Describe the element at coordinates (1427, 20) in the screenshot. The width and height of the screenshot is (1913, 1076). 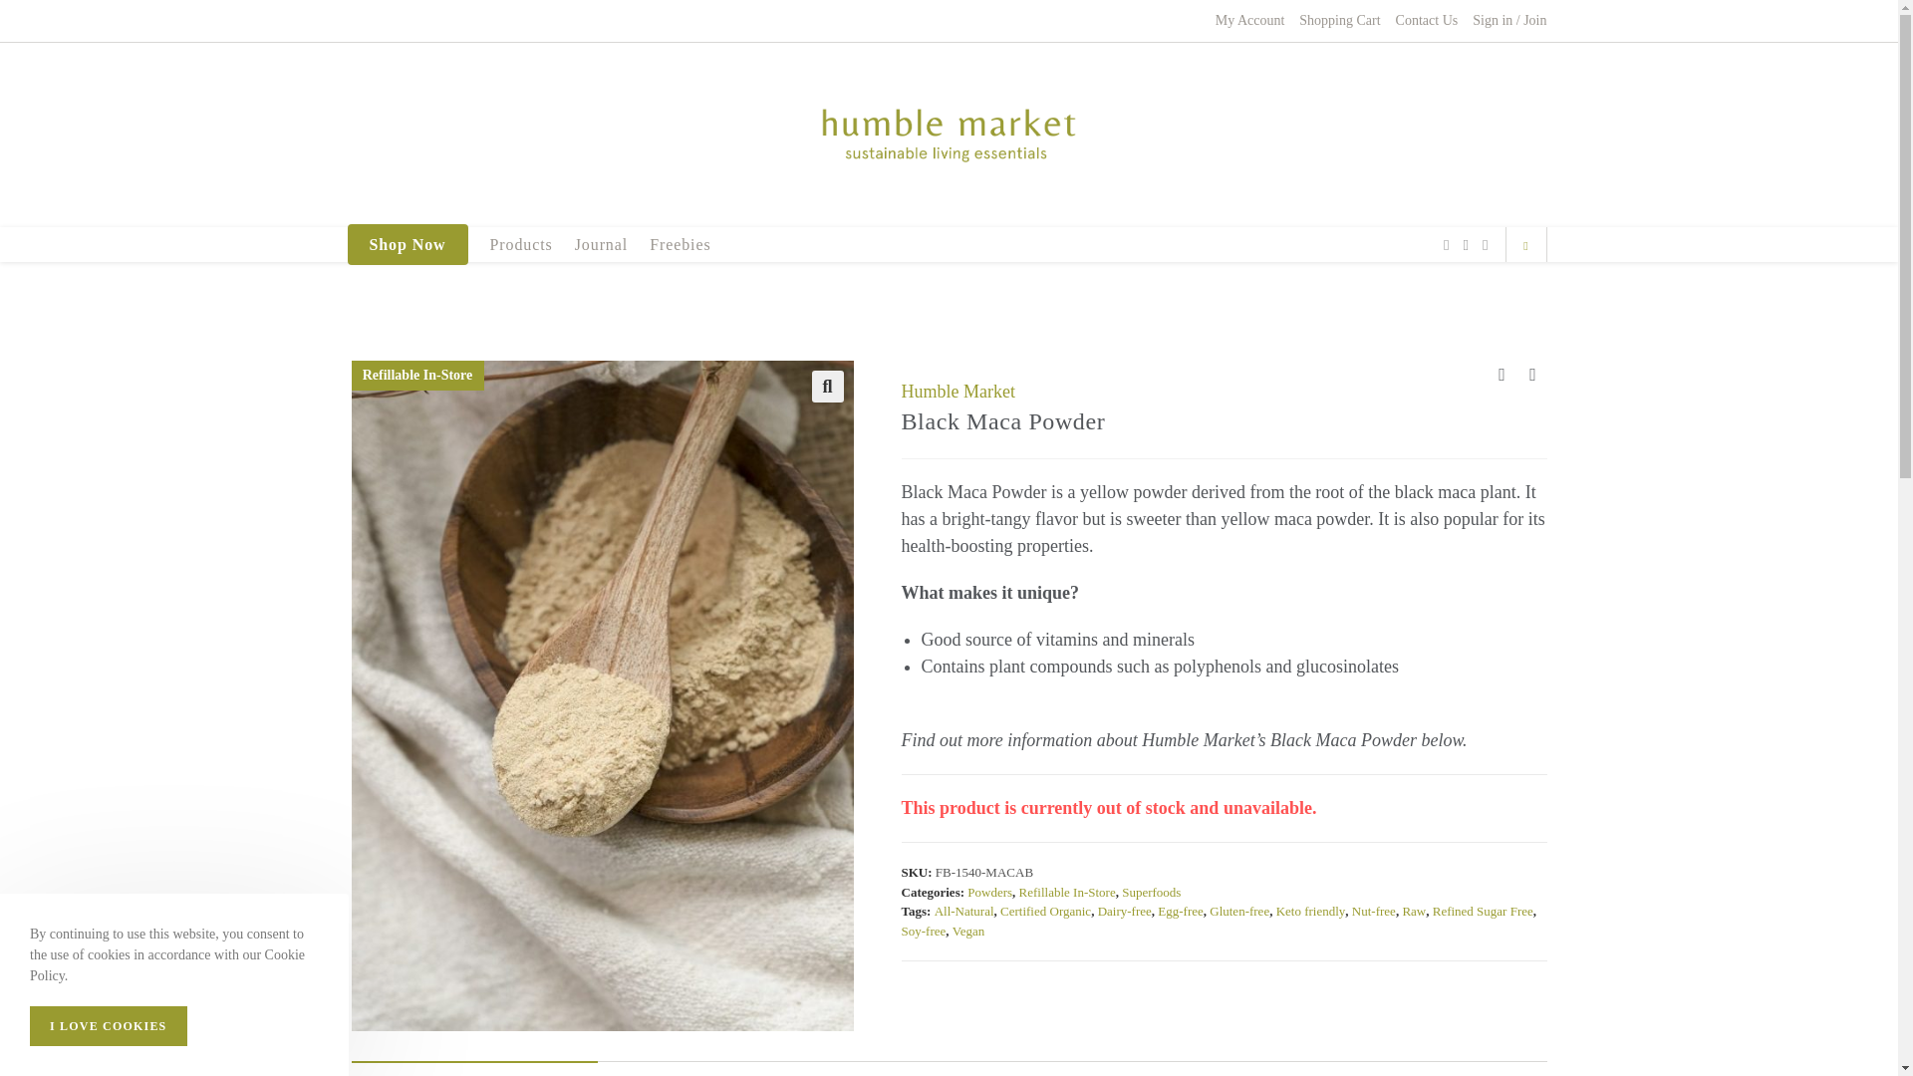
I see `Contact Us` at that location.